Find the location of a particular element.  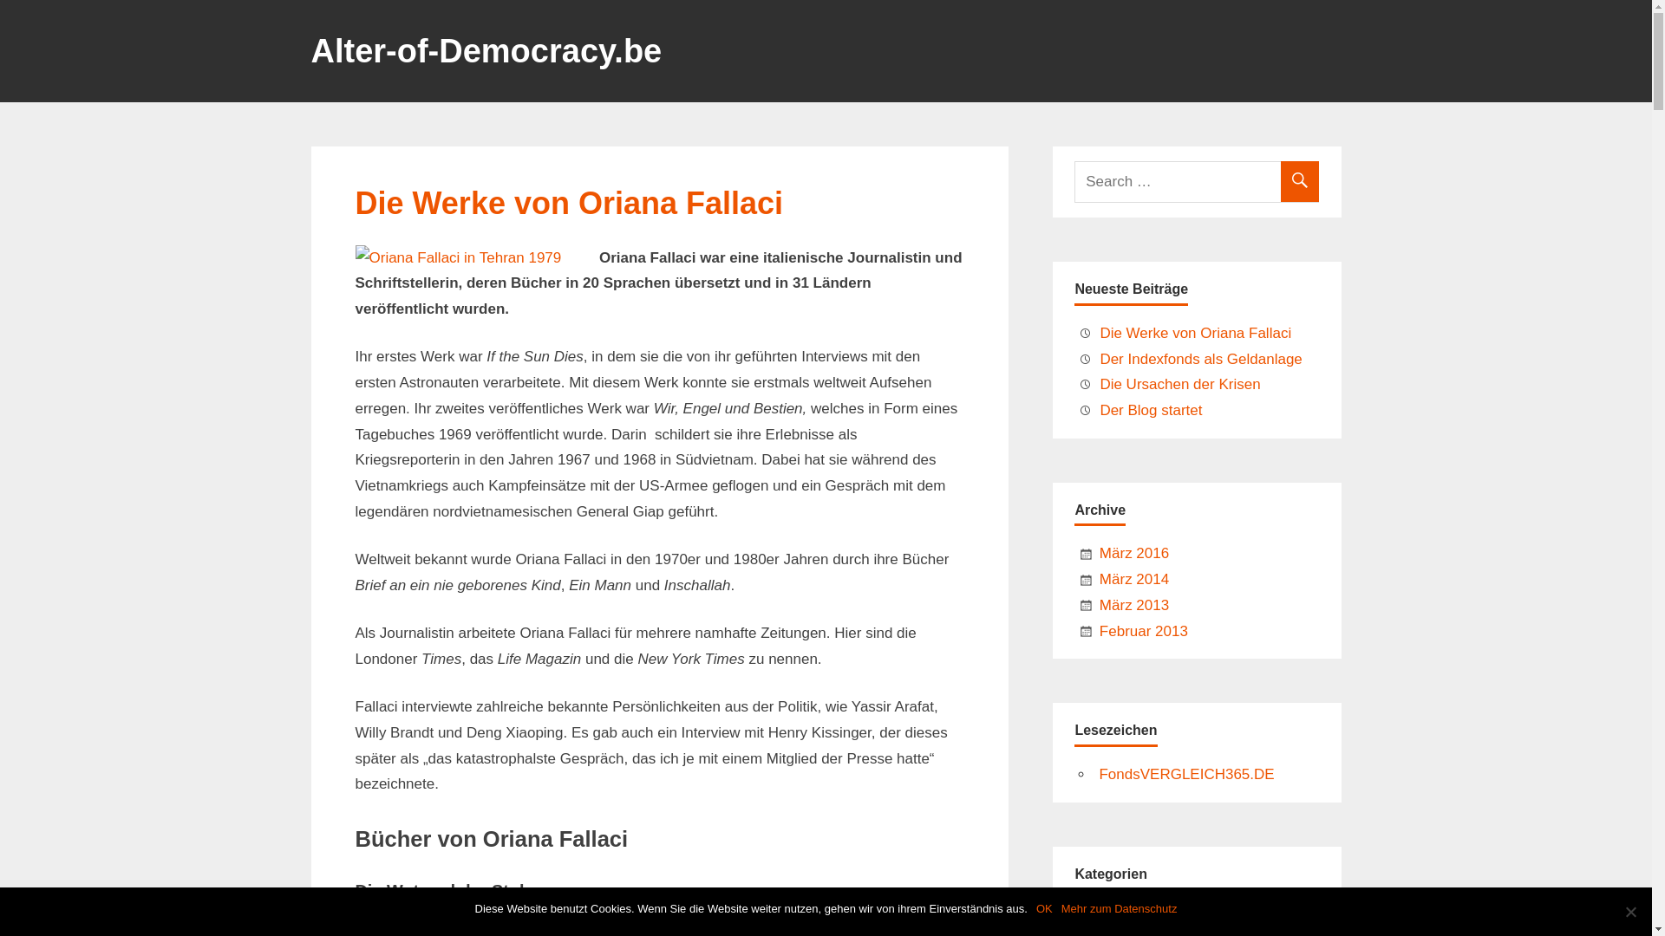

Die Werke von Oriana Fallaci is located at coordinates (570, 203).